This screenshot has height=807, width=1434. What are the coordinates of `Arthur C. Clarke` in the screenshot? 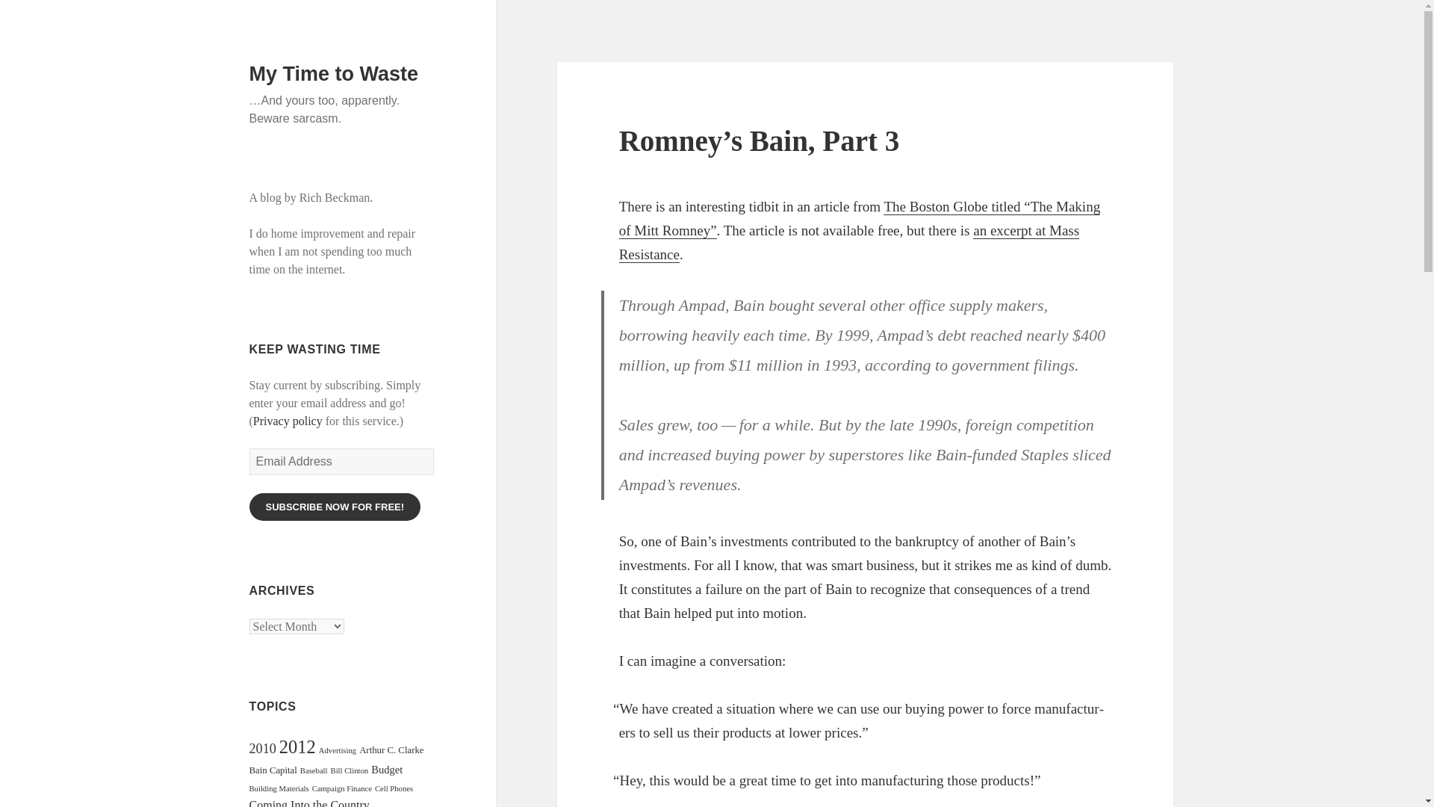 It's located at (391, 749).